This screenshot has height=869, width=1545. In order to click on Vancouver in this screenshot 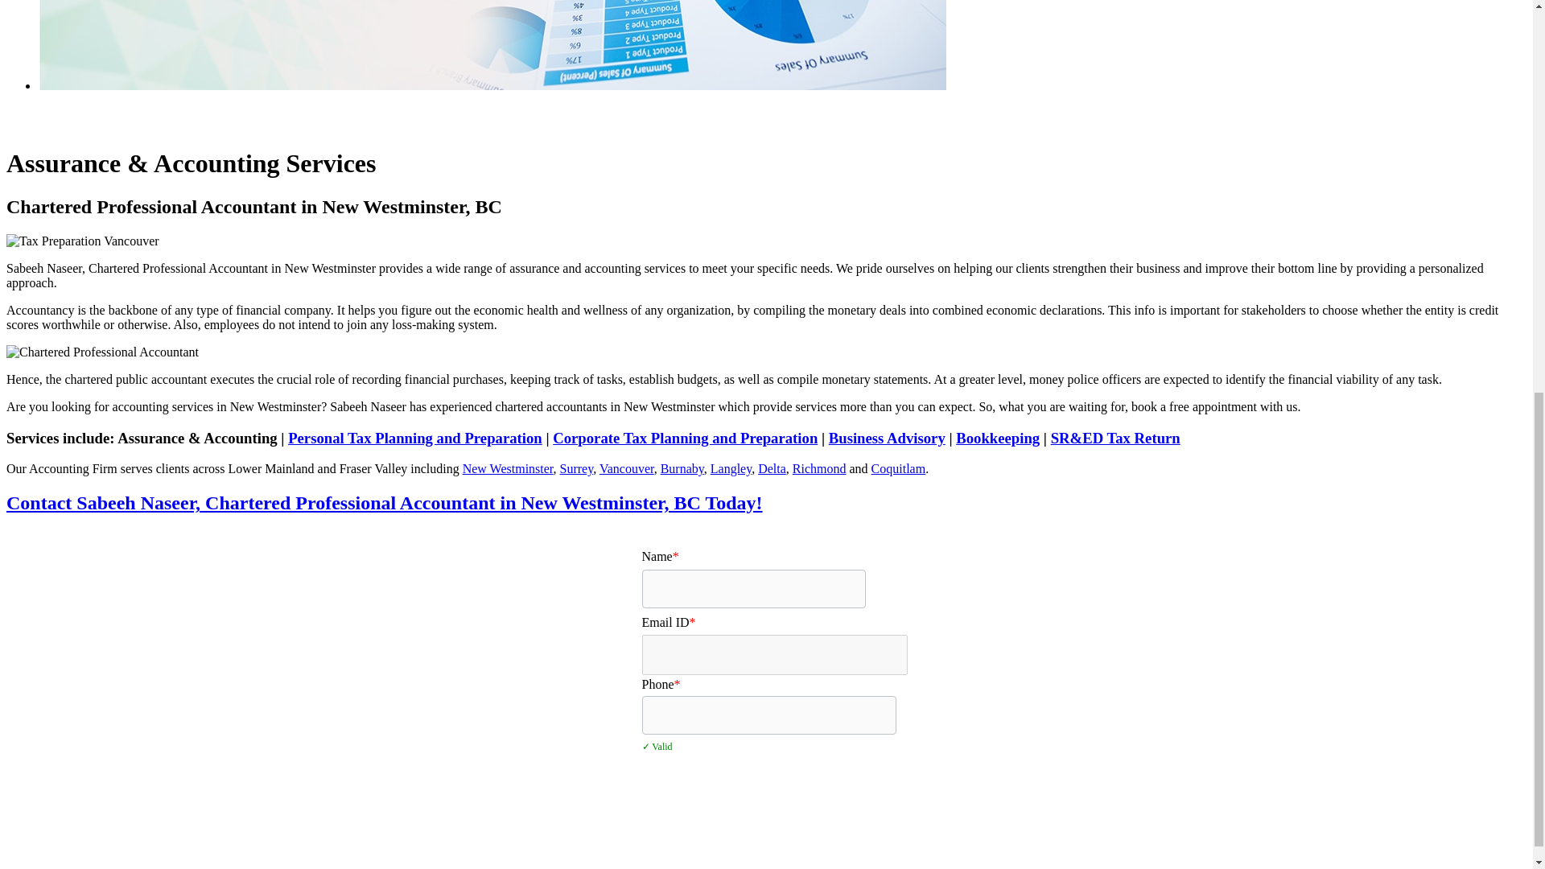, I will do `click(626, 468)`.